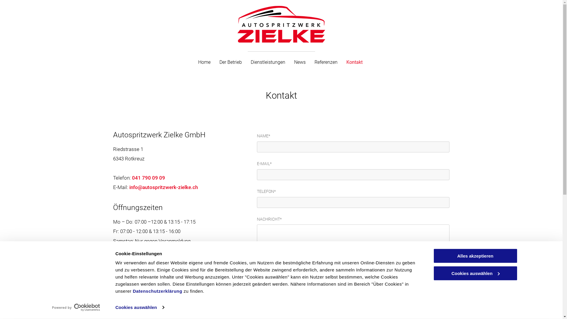  What do you see at coordinates (354, 62) in the screenshot?
I see `Kontakt` at bounding box center [354, 62].